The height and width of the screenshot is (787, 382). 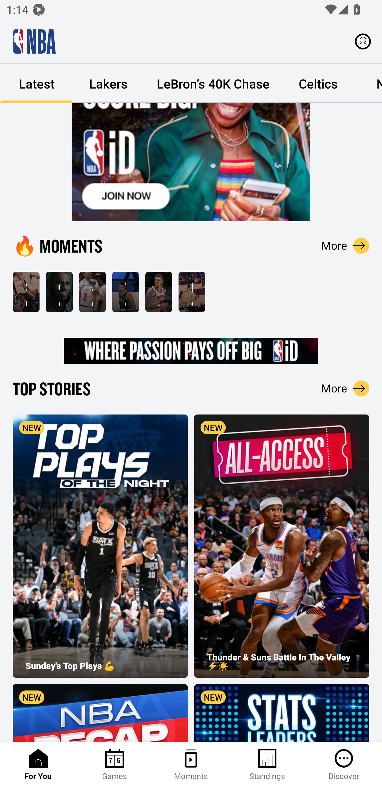 I want to click on Lakers, so click(x=108, y=83).